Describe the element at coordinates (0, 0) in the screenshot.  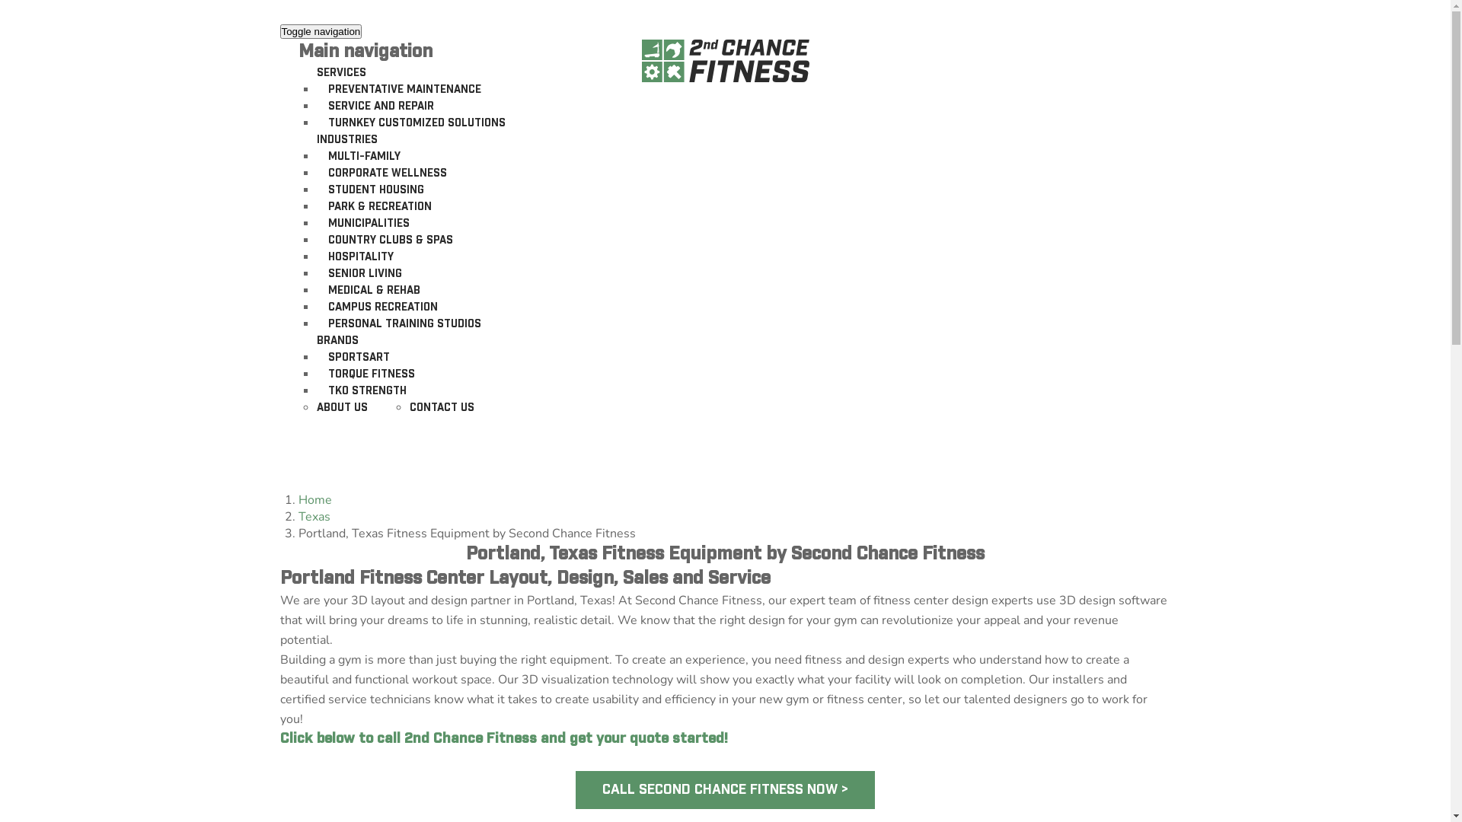
I see `Skip to main content` at that location.